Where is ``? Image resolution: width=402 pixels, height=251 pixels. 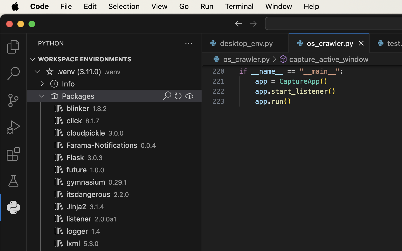
 is located at coordinates (13, 181).